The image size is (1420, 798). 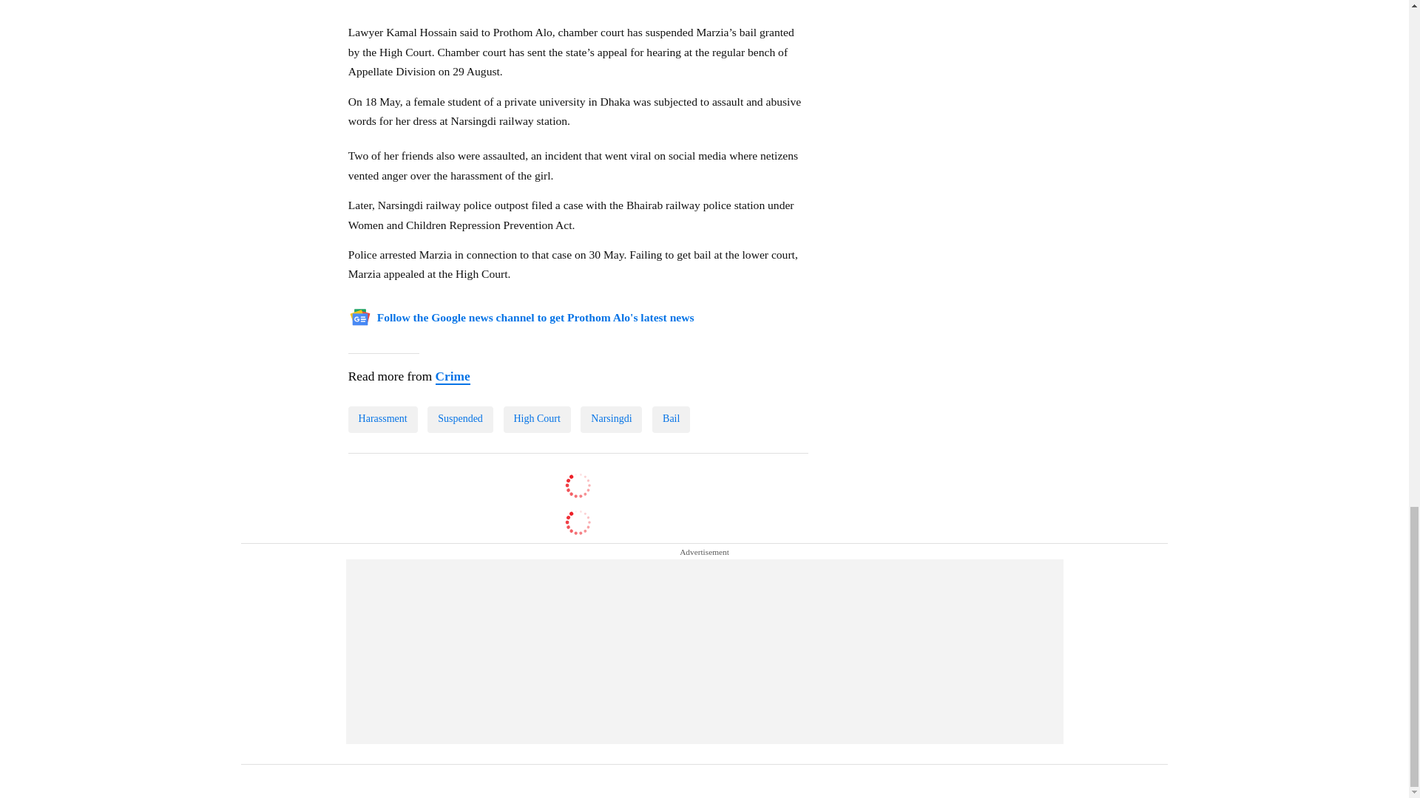 I want to click on Bail, so click(x=671, y=420).